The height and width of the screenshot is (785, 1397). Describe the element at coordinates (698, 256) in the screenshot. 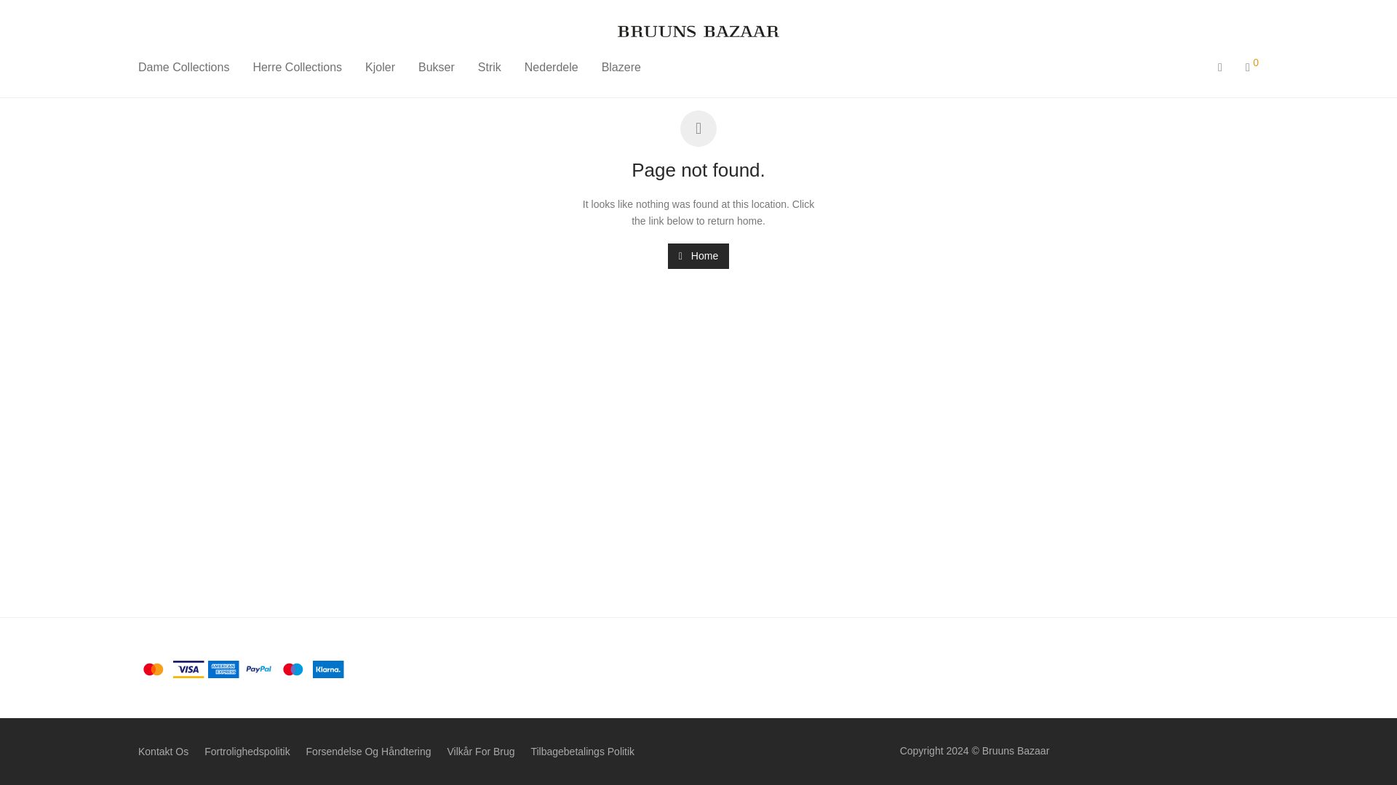

I see `Home` at that location.